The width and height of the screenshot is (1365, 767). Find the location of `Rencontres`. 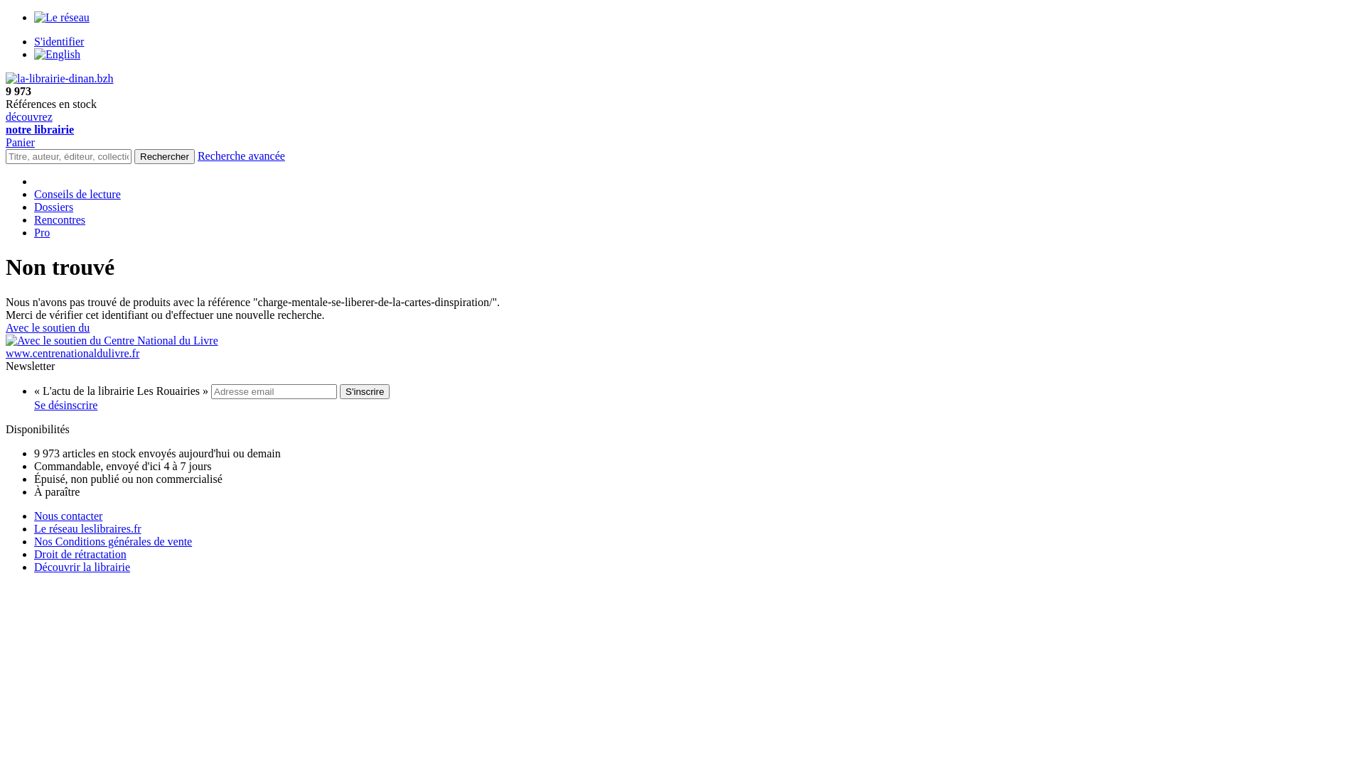

Rencontres is located at coordinates (60, 220).